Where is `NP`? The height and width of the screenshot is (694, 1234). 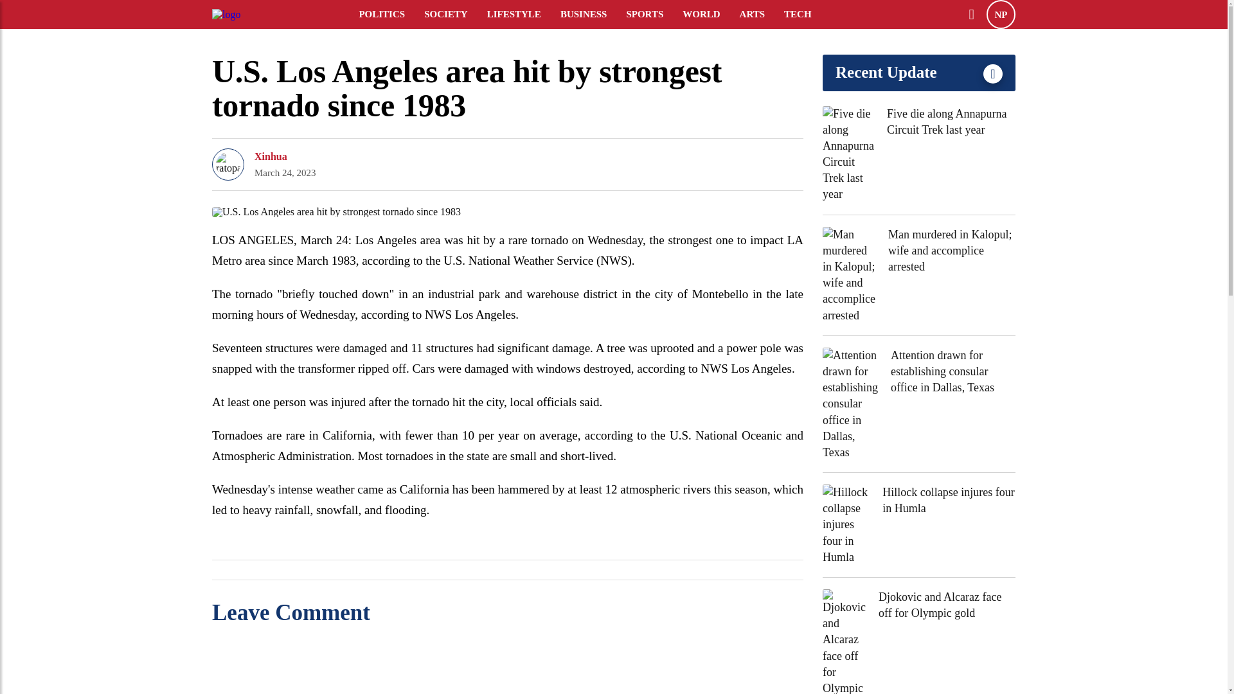
NP is located at coordinates (1001, 14).